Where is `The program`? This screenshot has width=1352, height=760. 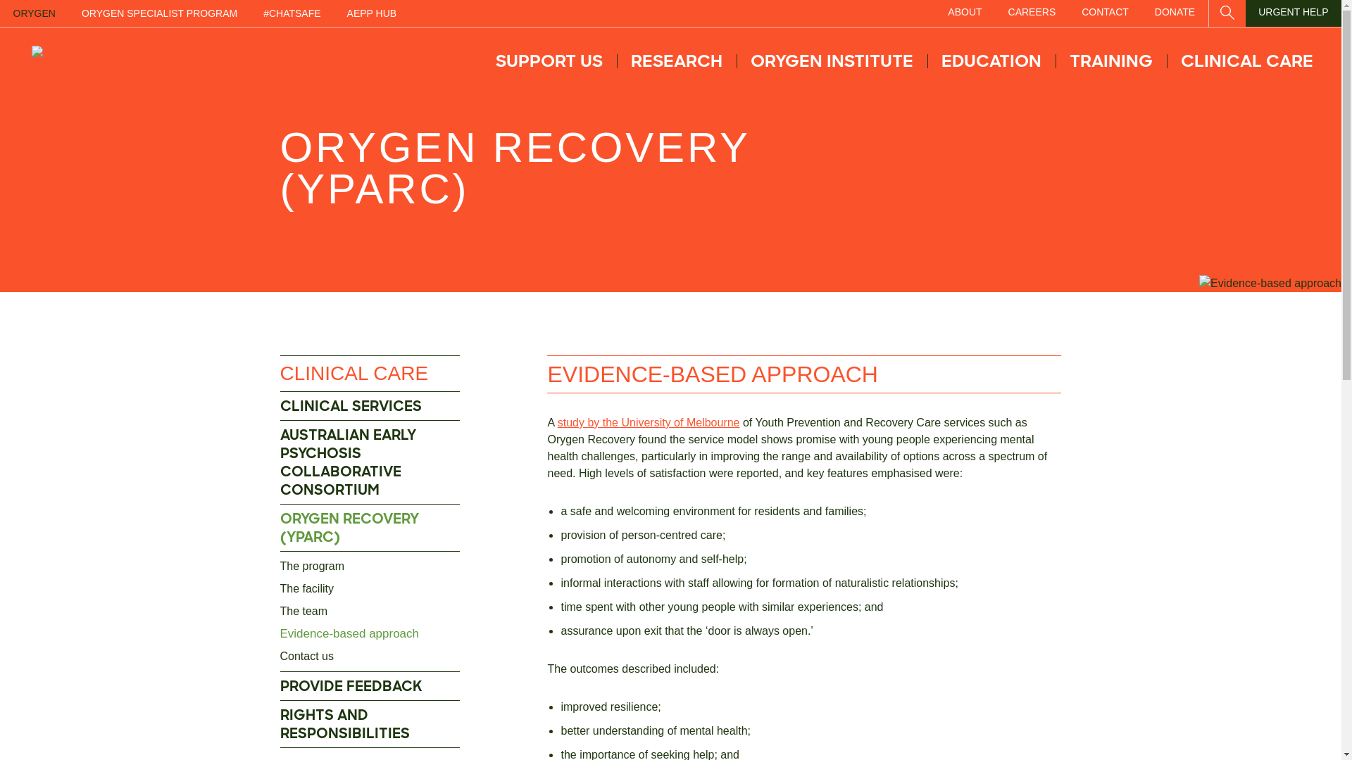 The program is located at coordinates (370, 566).